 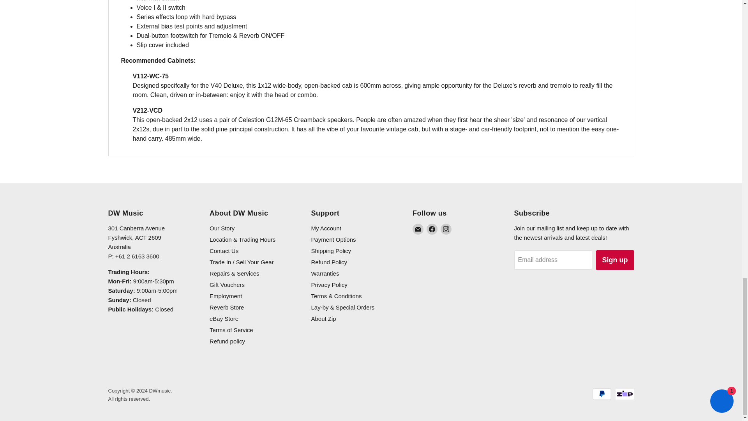 I want to click on Facebook, so click(x=432, y=229).